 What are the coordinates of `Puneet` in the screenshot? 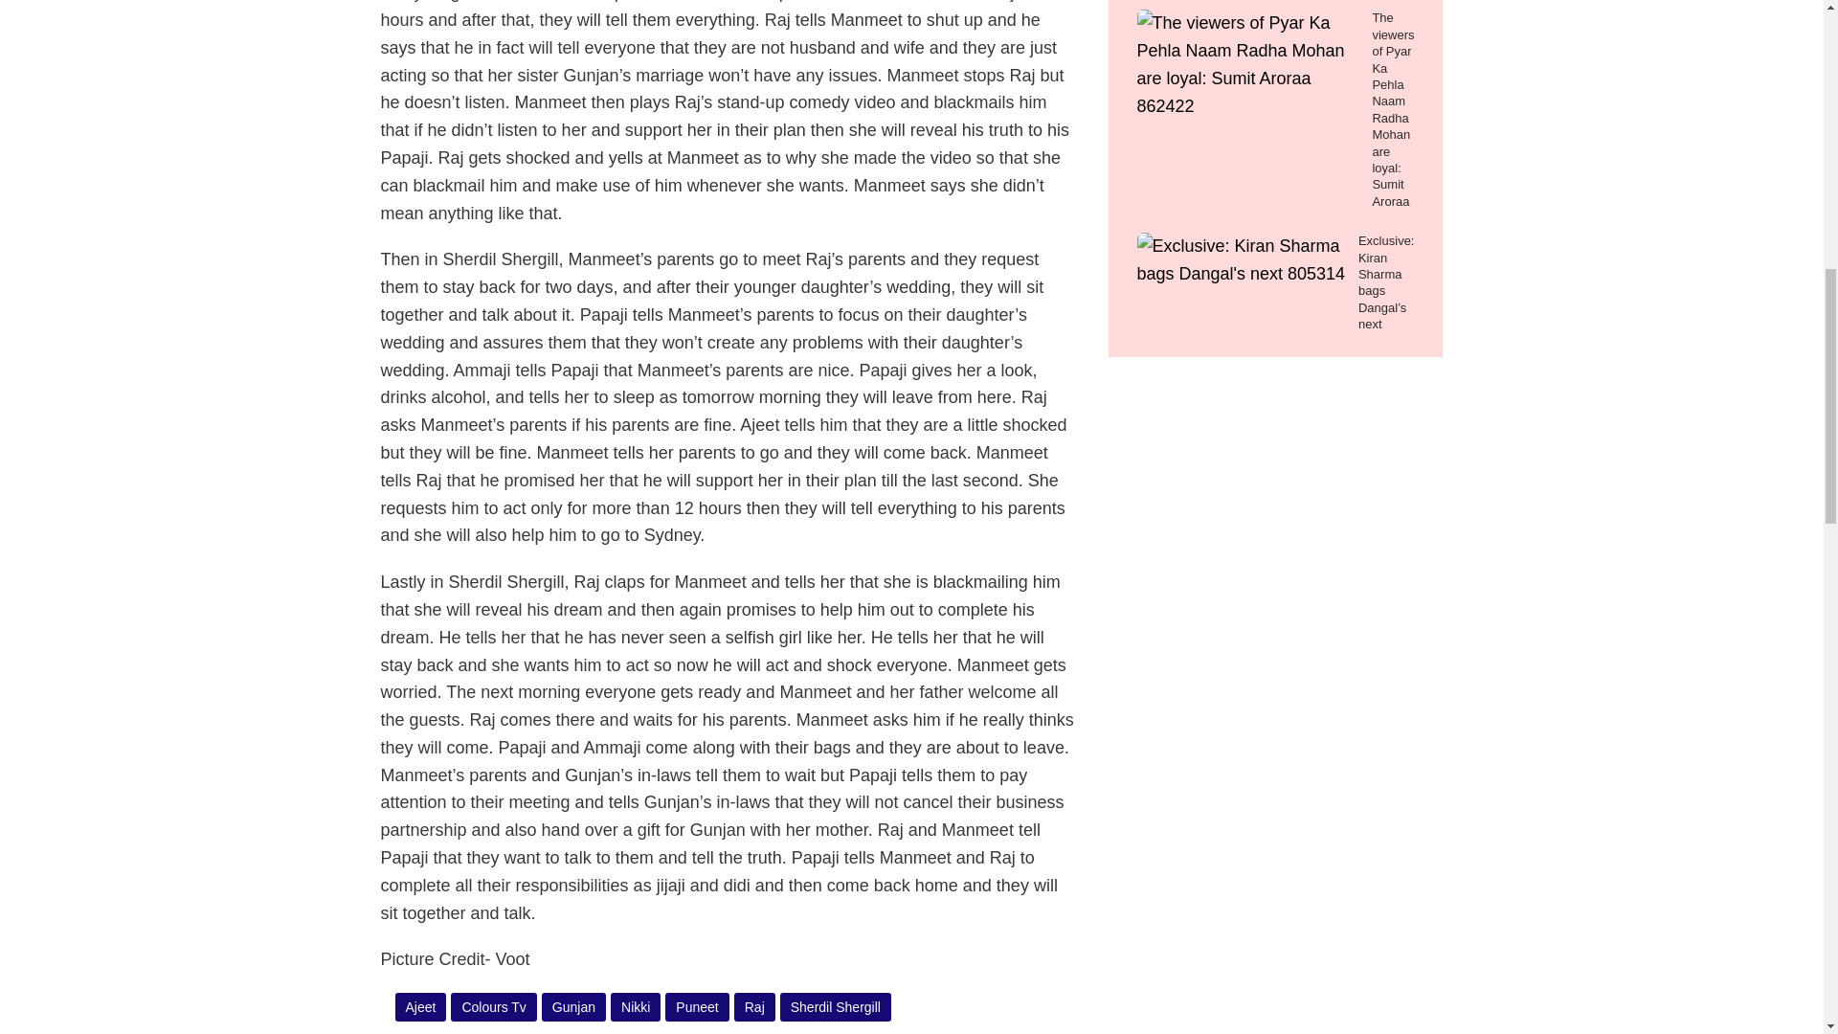 It's located at (697, 1007).